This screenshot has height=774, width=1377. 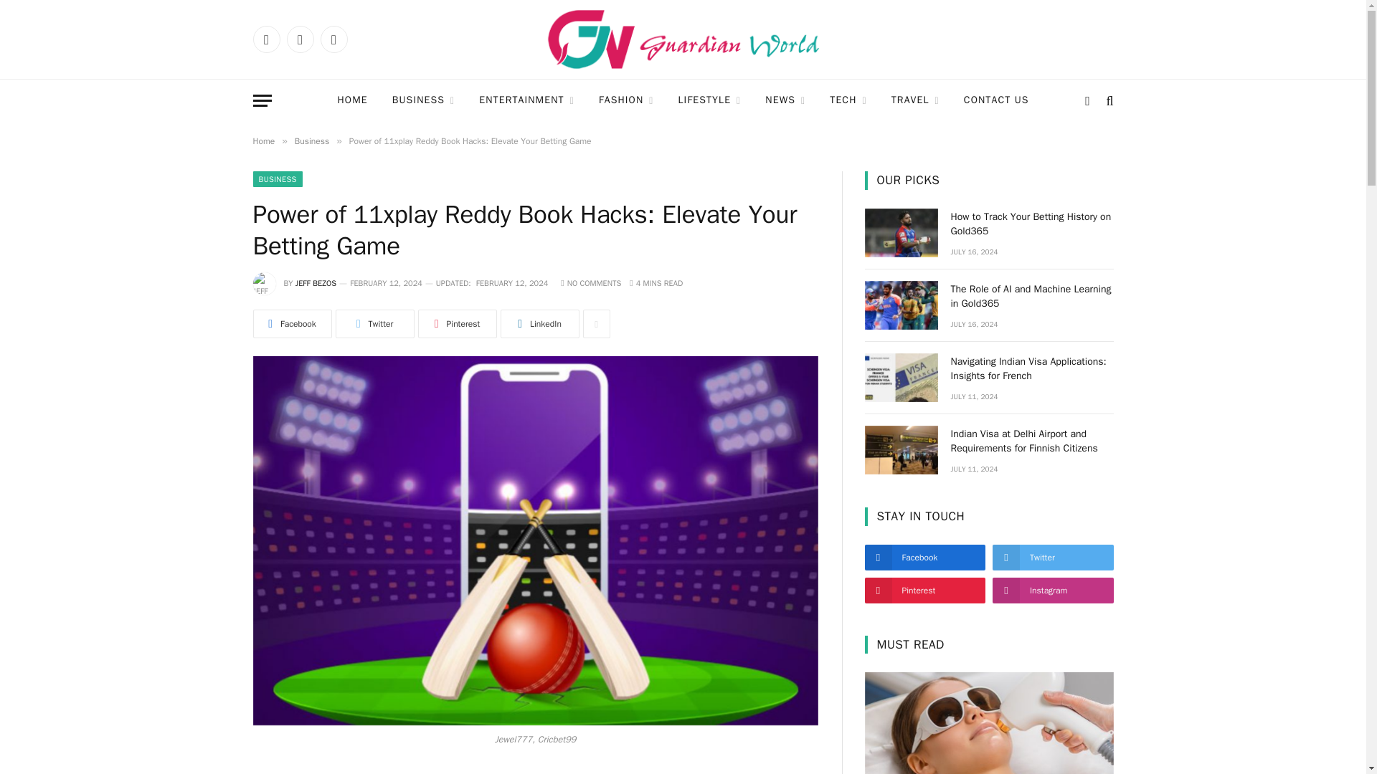 I want to click on FASHION, so click(x=626, y=100).